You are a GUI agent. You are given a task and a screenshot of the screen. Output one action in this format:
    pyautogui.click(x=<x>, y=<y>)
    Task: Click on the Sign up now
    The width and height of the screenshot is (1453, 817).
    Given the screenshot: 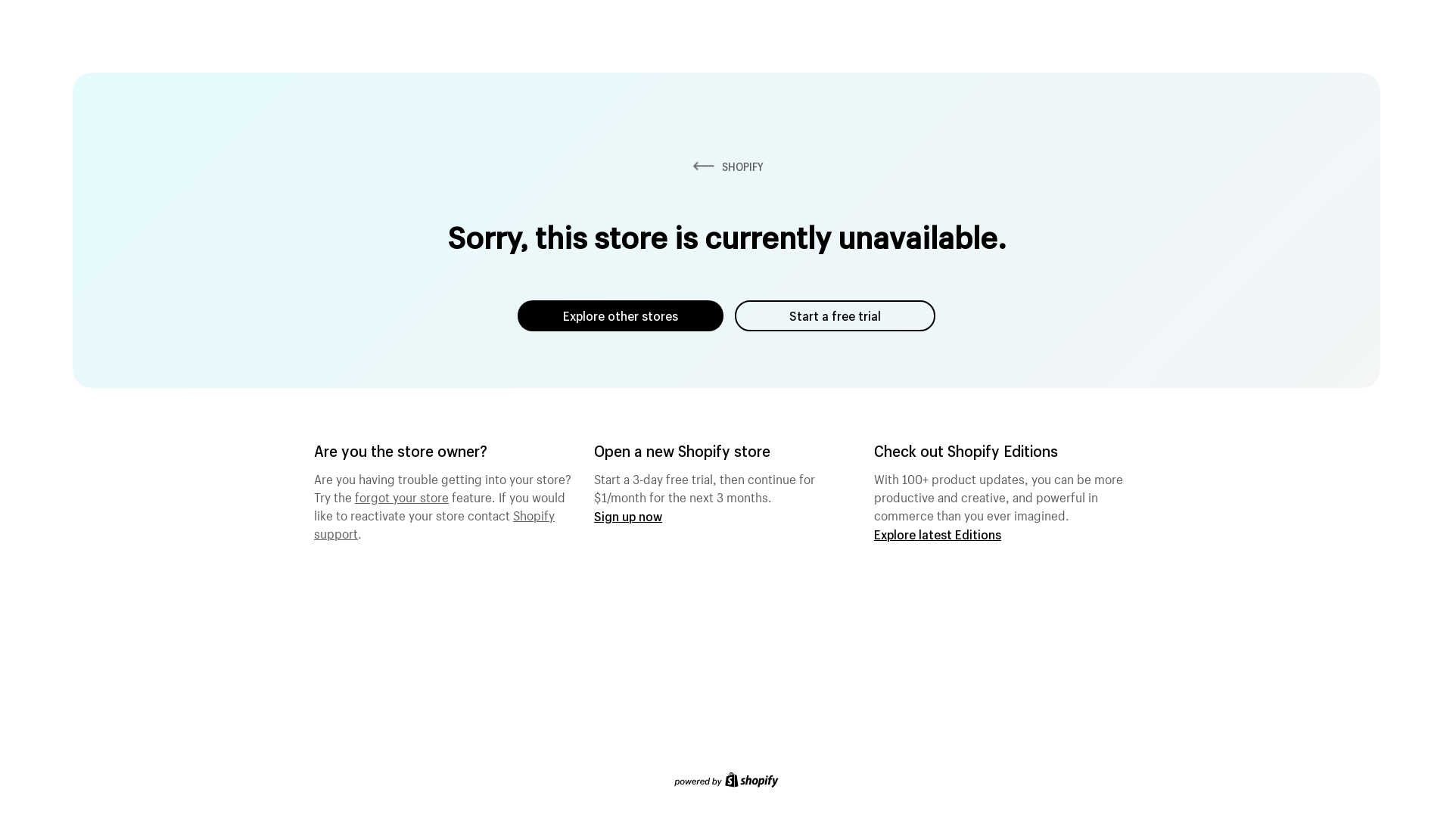 What is the action you would take?
    pyautogui.click(x=628, y=516)
    